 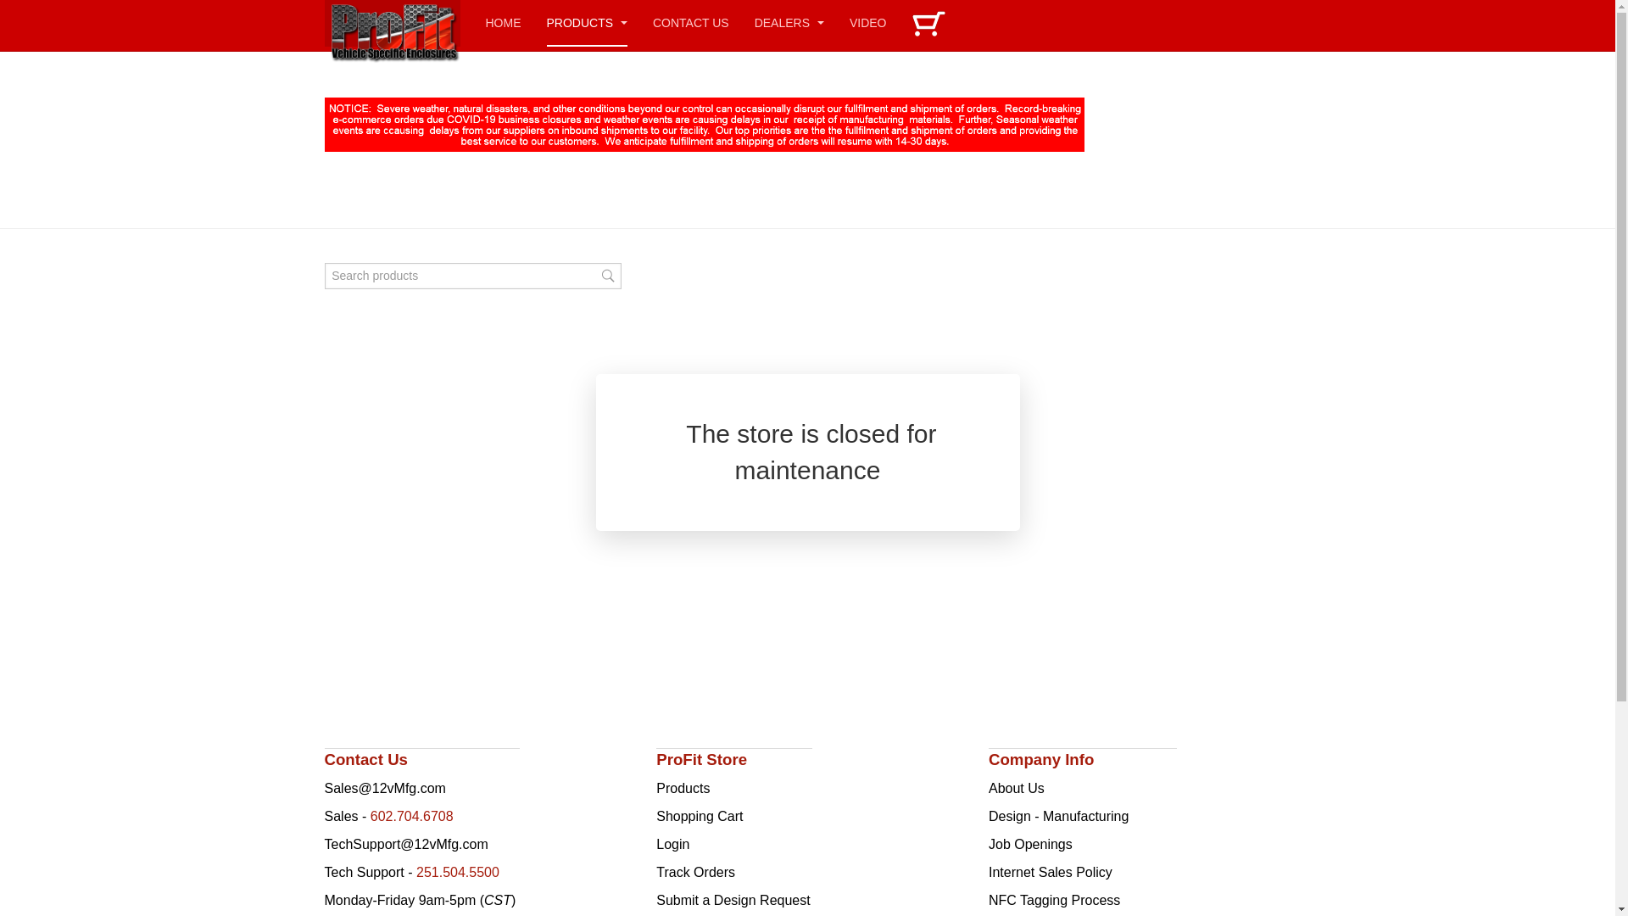 I want to click on Job Openings, so click(x=1031, y=845).